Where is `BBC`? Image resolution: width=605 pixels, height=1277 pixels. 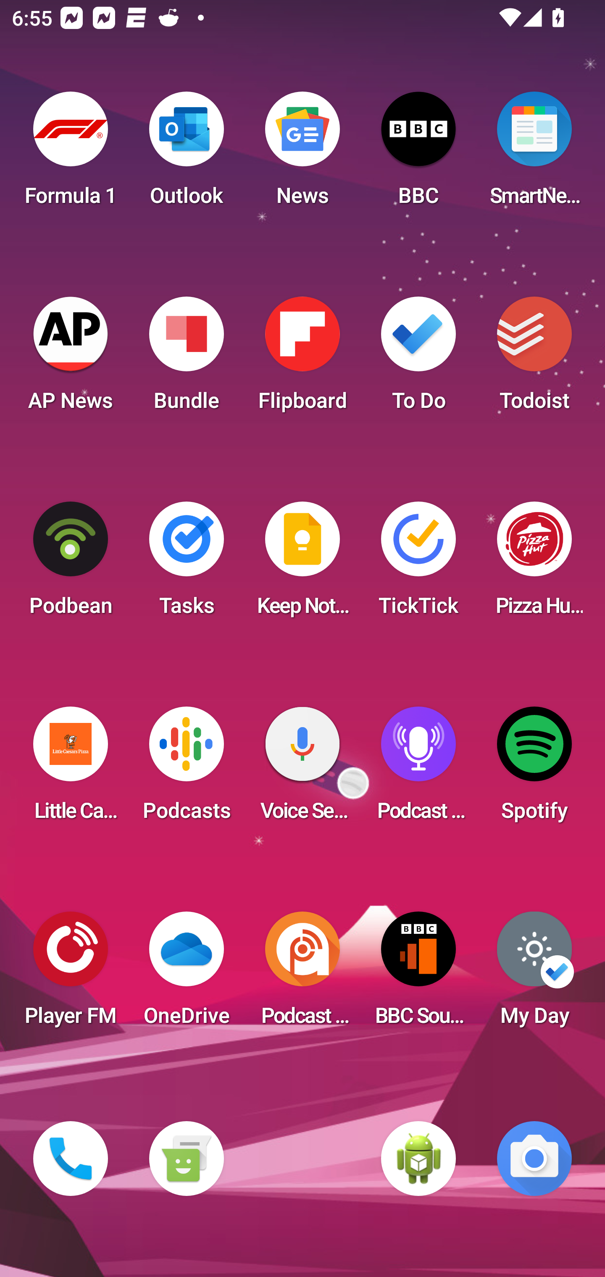 BBC is located at coordinates (418, 154).